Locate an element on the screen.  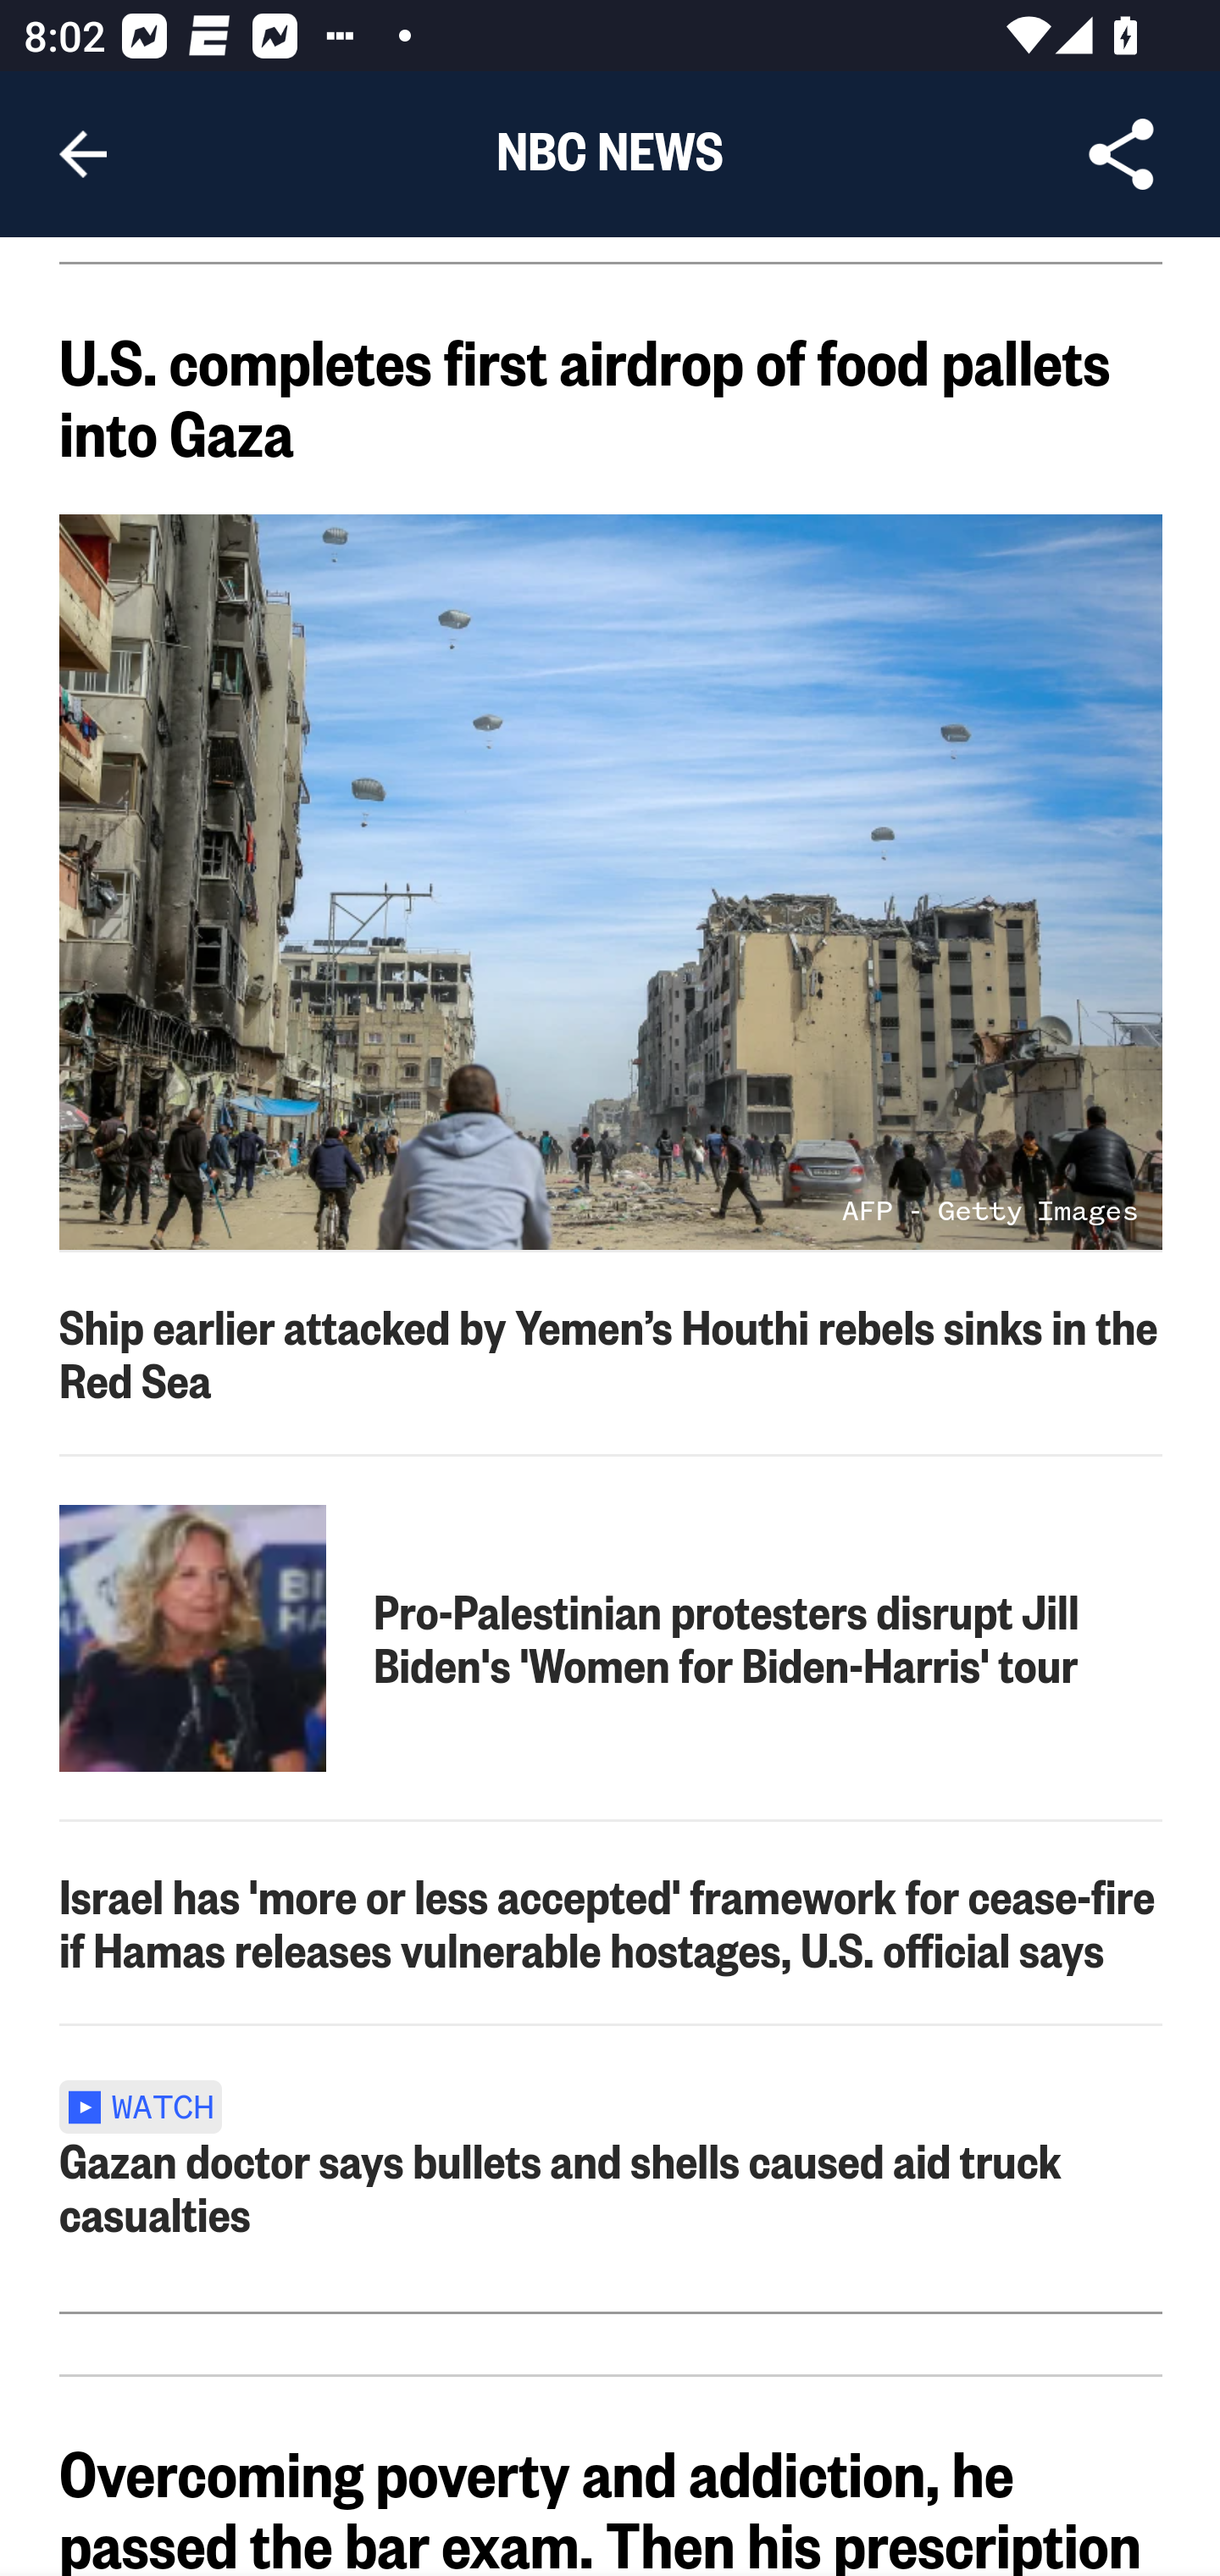
WATCH WATCH WATCH WATCH is located at coordinates (151, 2105).